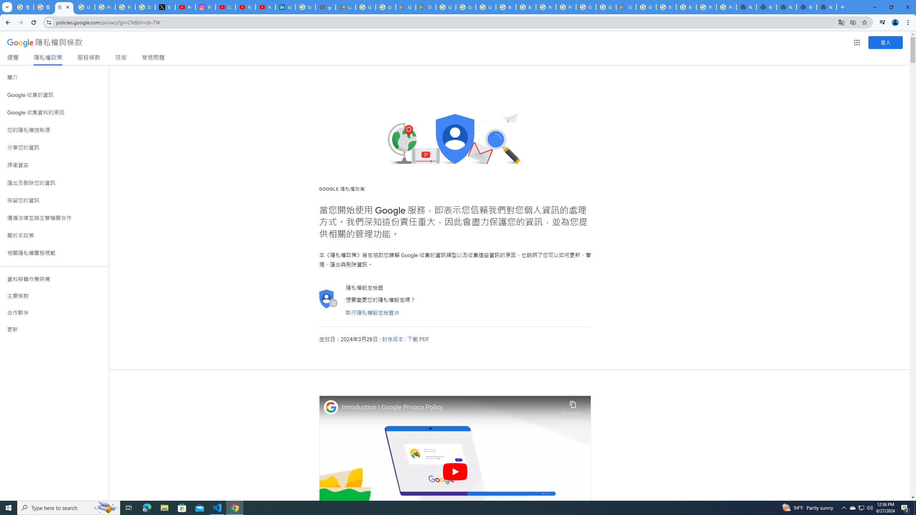  Describe the element at coordinates (165, 7) in the screenshot. I see `X` at that location.